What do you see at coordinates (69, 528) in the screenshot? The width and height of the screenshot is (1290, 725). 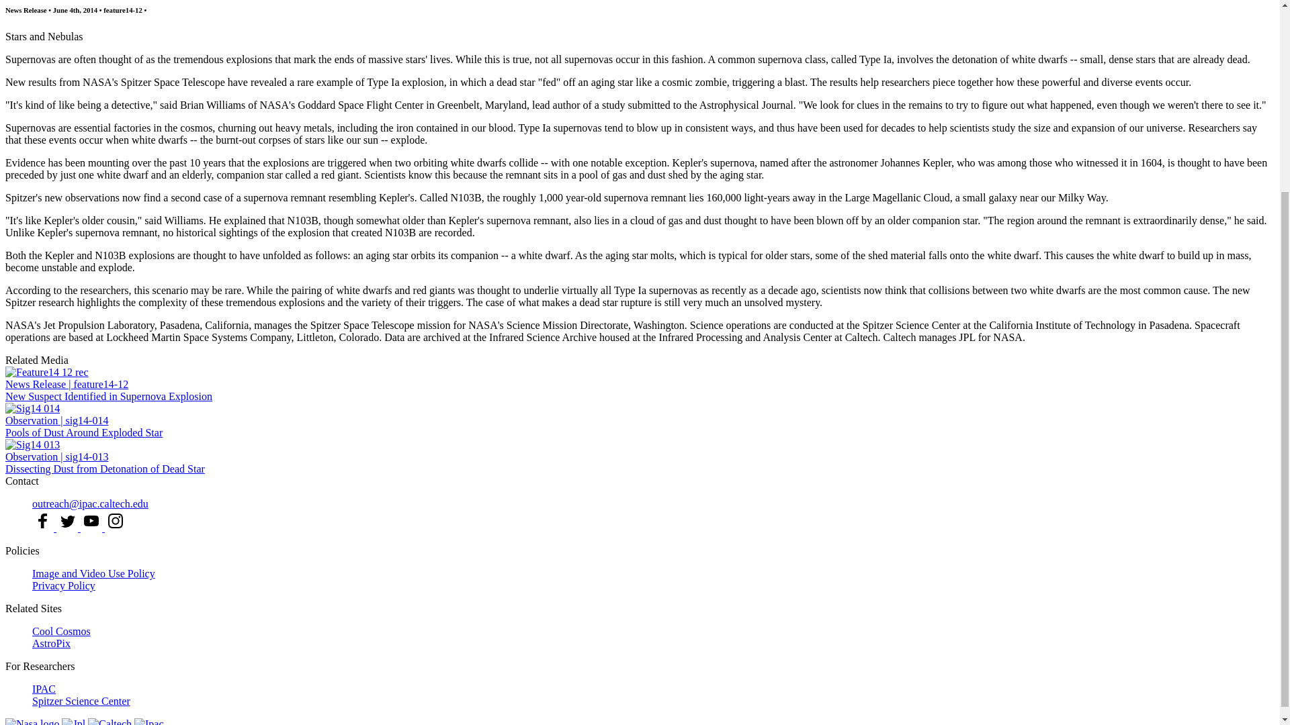 I see `Follow on Twitter` at bounding box center [69, 528].